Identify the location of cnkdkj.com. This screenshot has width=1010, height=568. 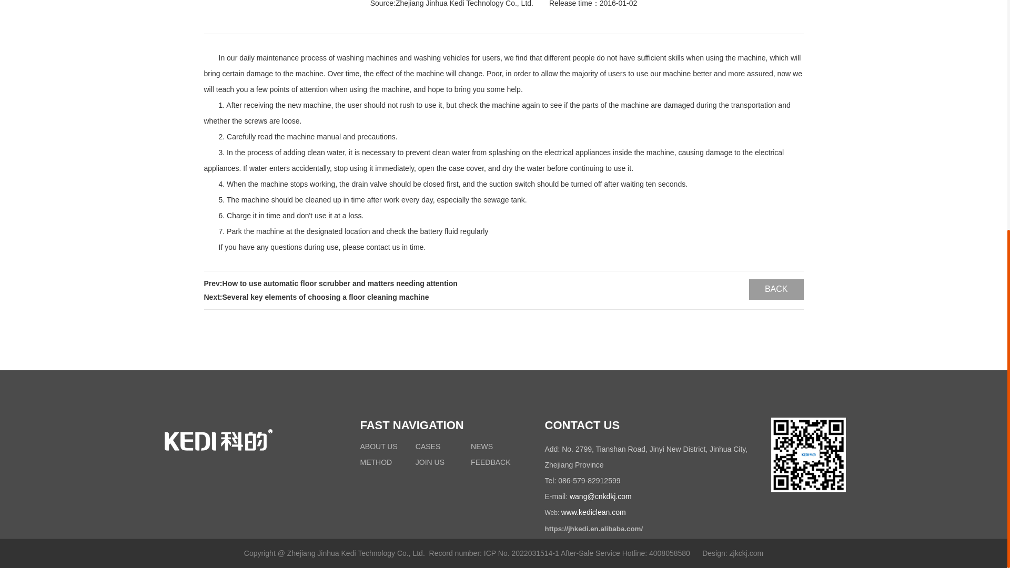
(613, 496).